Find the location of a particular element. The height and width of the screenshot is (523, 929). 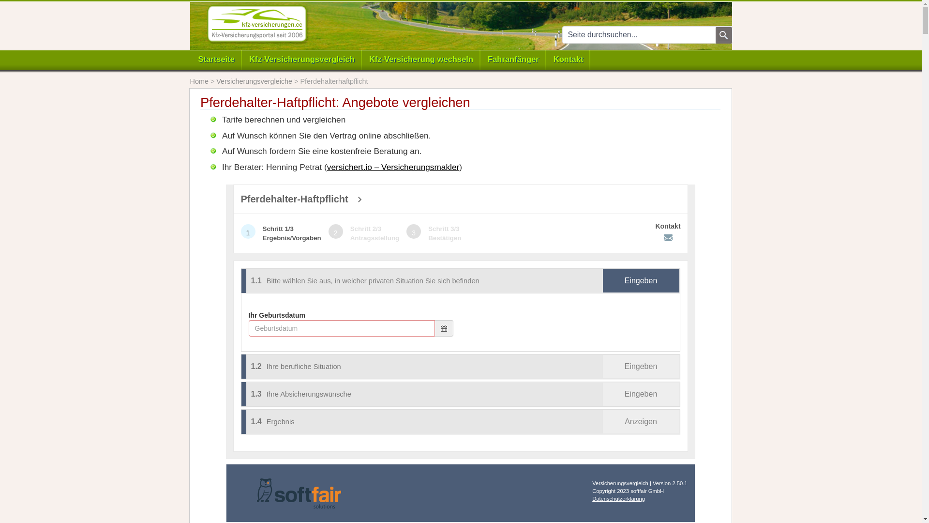

Startseite is located at coordinates (216, 61).